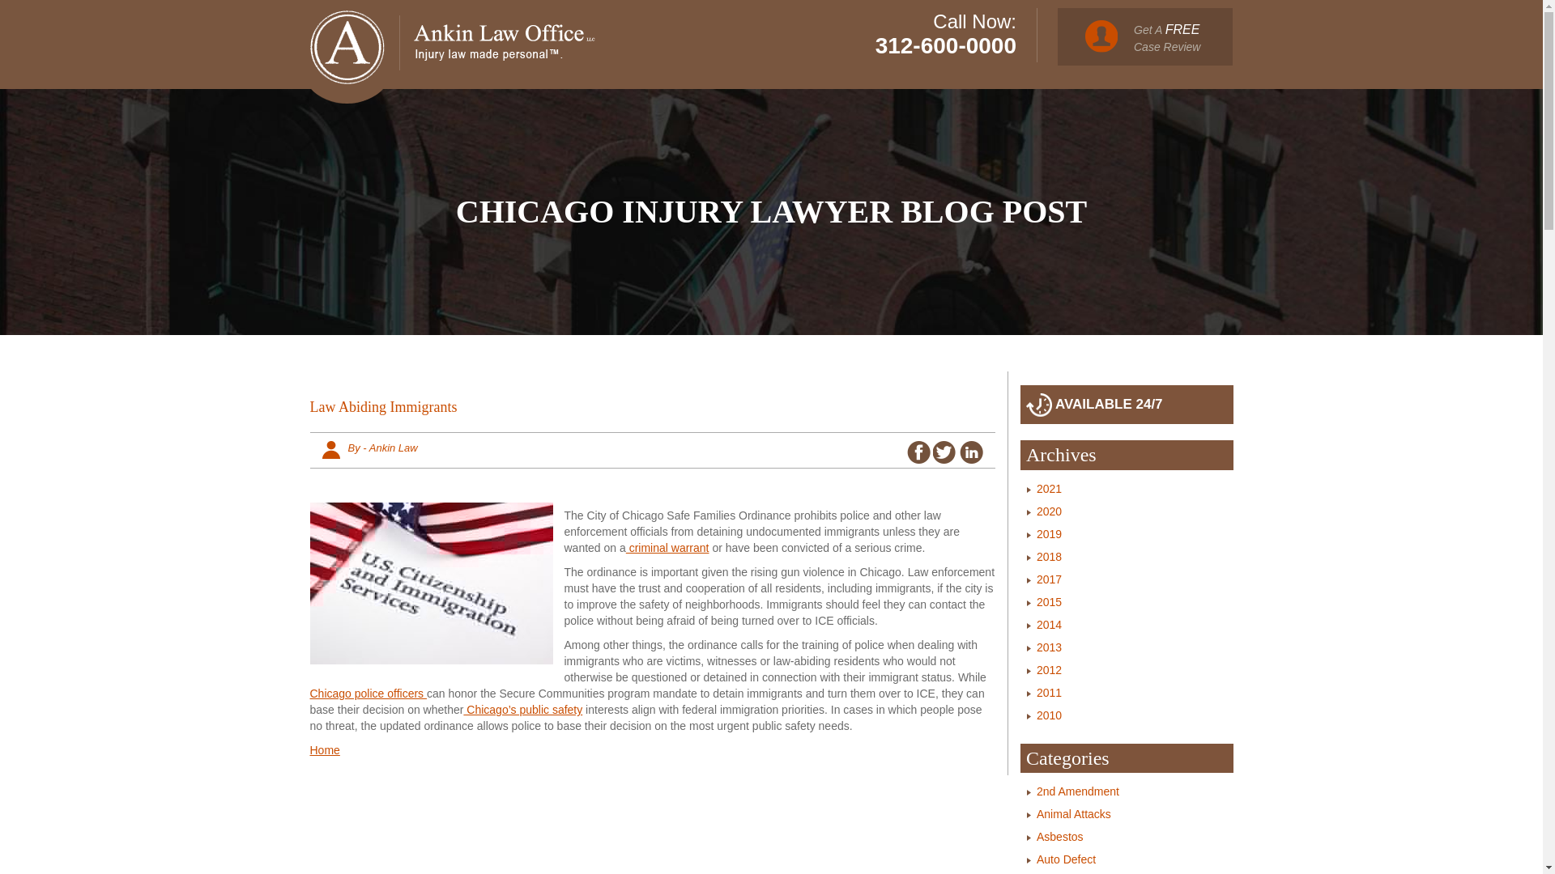 The height and width of the screenshot is (874, 1555). I want to click on Law Abiding Immigrants, so click(324, 750).